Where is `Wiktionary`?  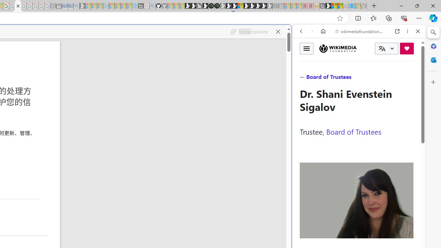 Wiktionary is located at coordinates (356, 230).